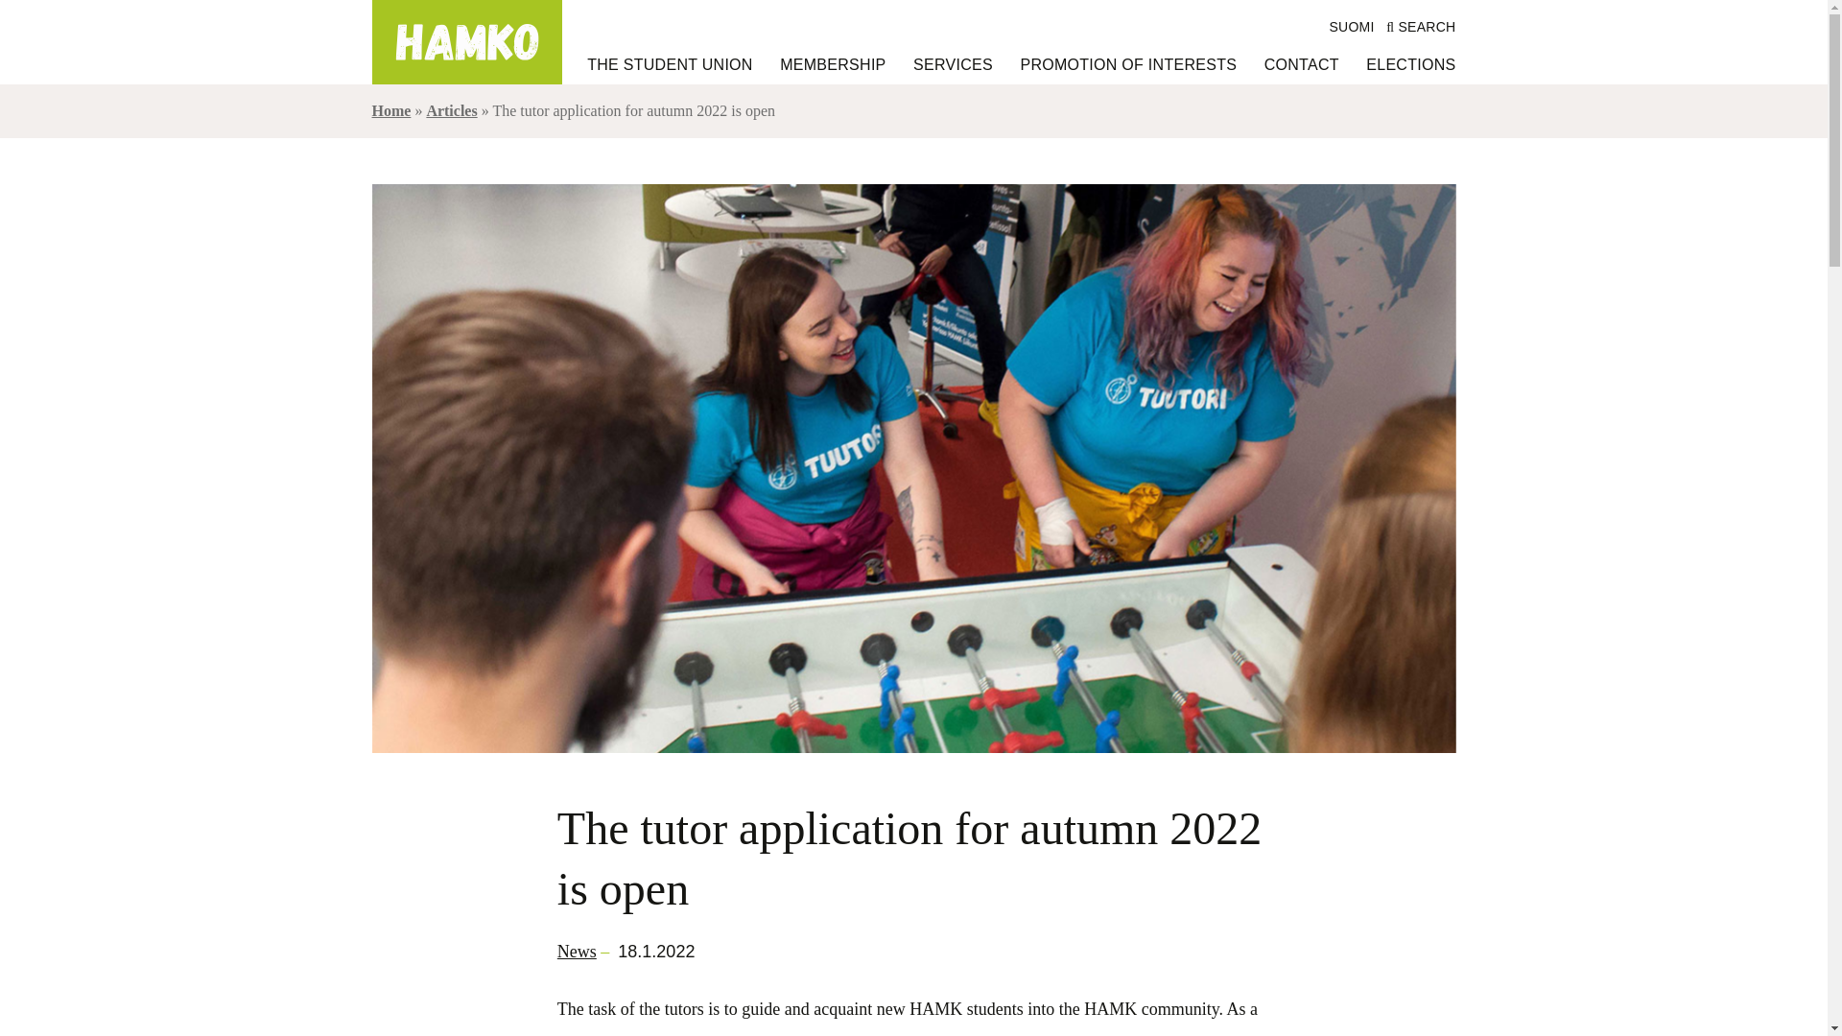 This screenshot has height=1036, width=1842. Describe the element at coordinates (670, 65) in the screenshot. I see `THE STUDENT UNION` at that location.